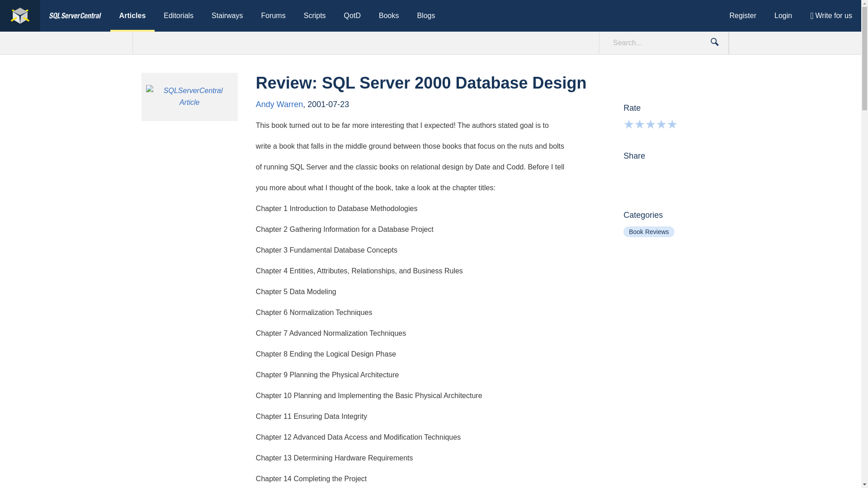 This screenshot has height=488, width=868. I want to click on Scripts, so click(315, 16).